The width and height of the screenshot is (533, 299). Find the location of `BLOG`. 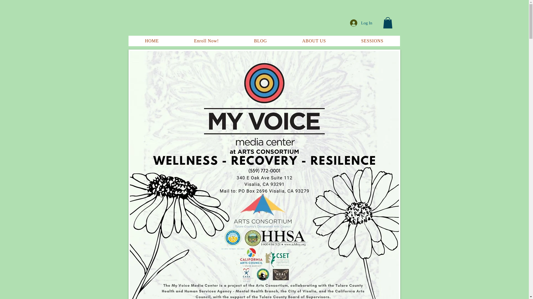

BLOG is located at coordinates (260, 41).